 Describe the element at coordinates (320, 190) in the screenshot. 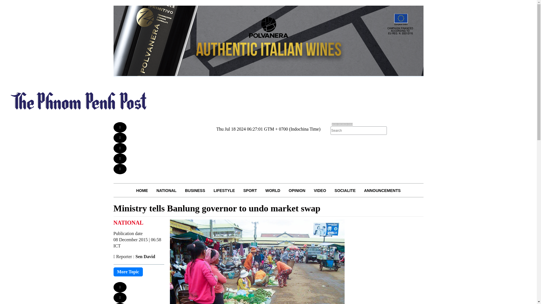

I see `VIDEO` at that location.